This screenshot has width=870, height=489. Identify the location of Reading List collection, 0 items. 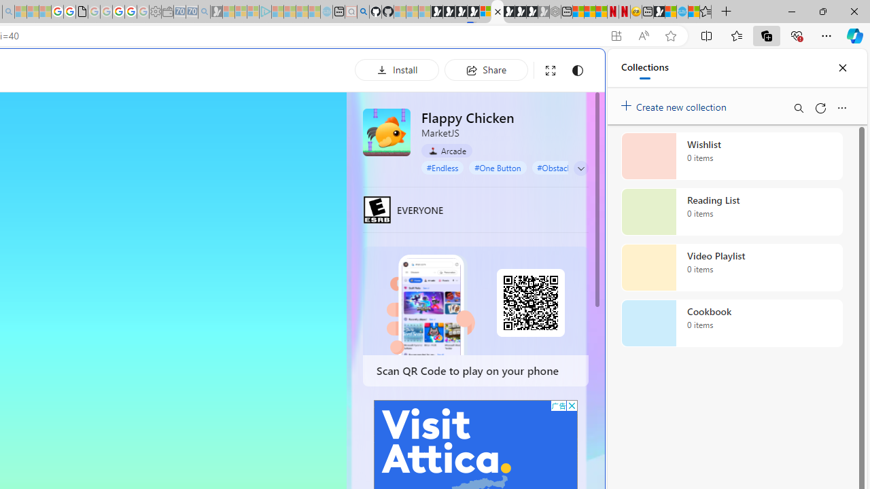
(731, 212).